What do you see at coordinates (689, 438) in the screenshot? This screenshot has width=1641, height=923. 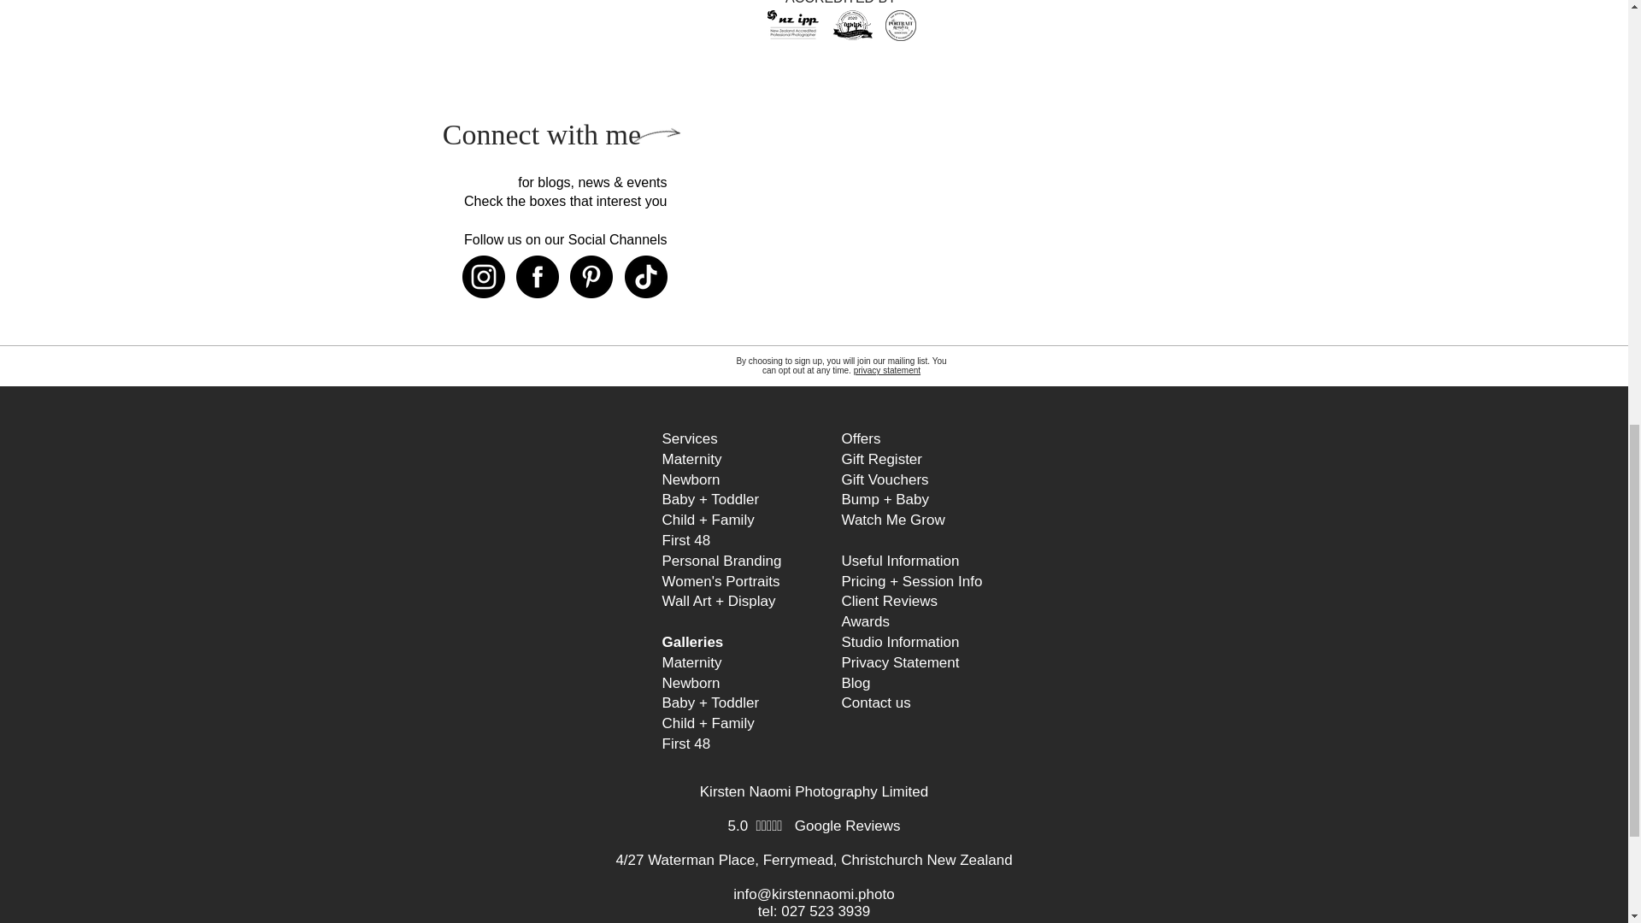 I see `Services` at bounding box center [689, 438].